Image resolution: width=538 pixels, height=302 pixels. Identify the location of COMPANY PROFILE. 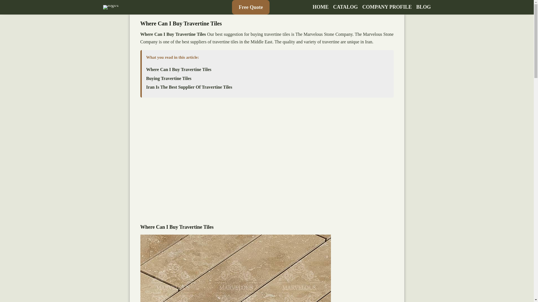
(387, 7).